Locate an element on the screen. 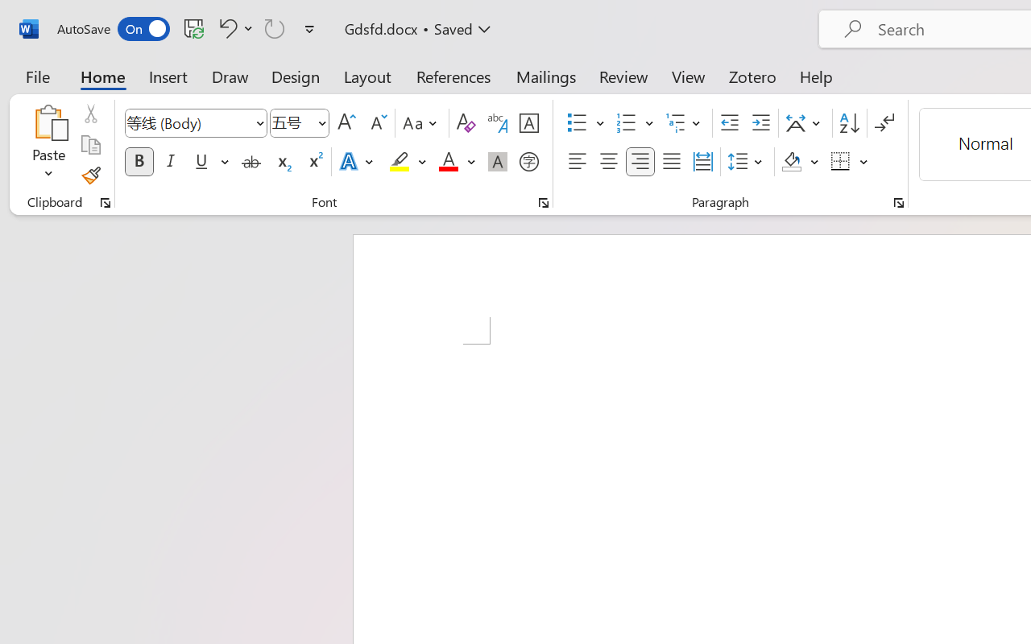 This screenshot has height=644, width=1031. Align Right is located at coordinates (640, 162).